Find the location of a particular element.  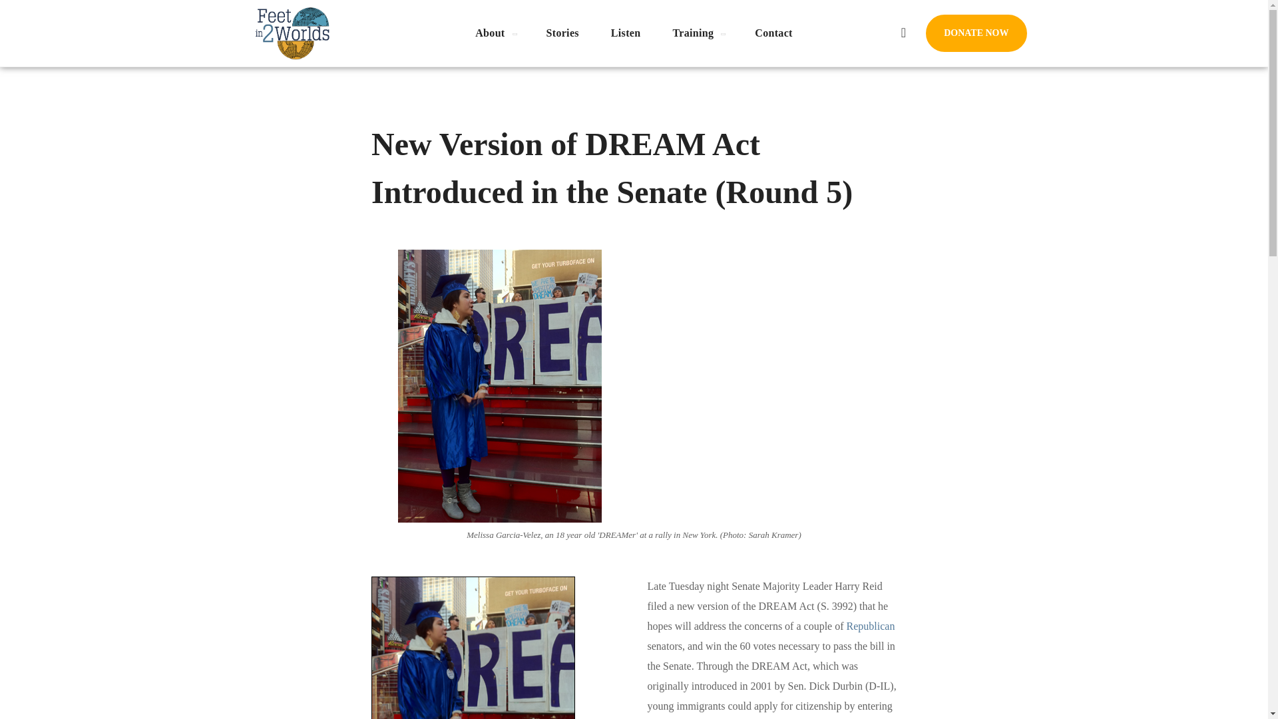

Stories is located at coordinates (562, 33).